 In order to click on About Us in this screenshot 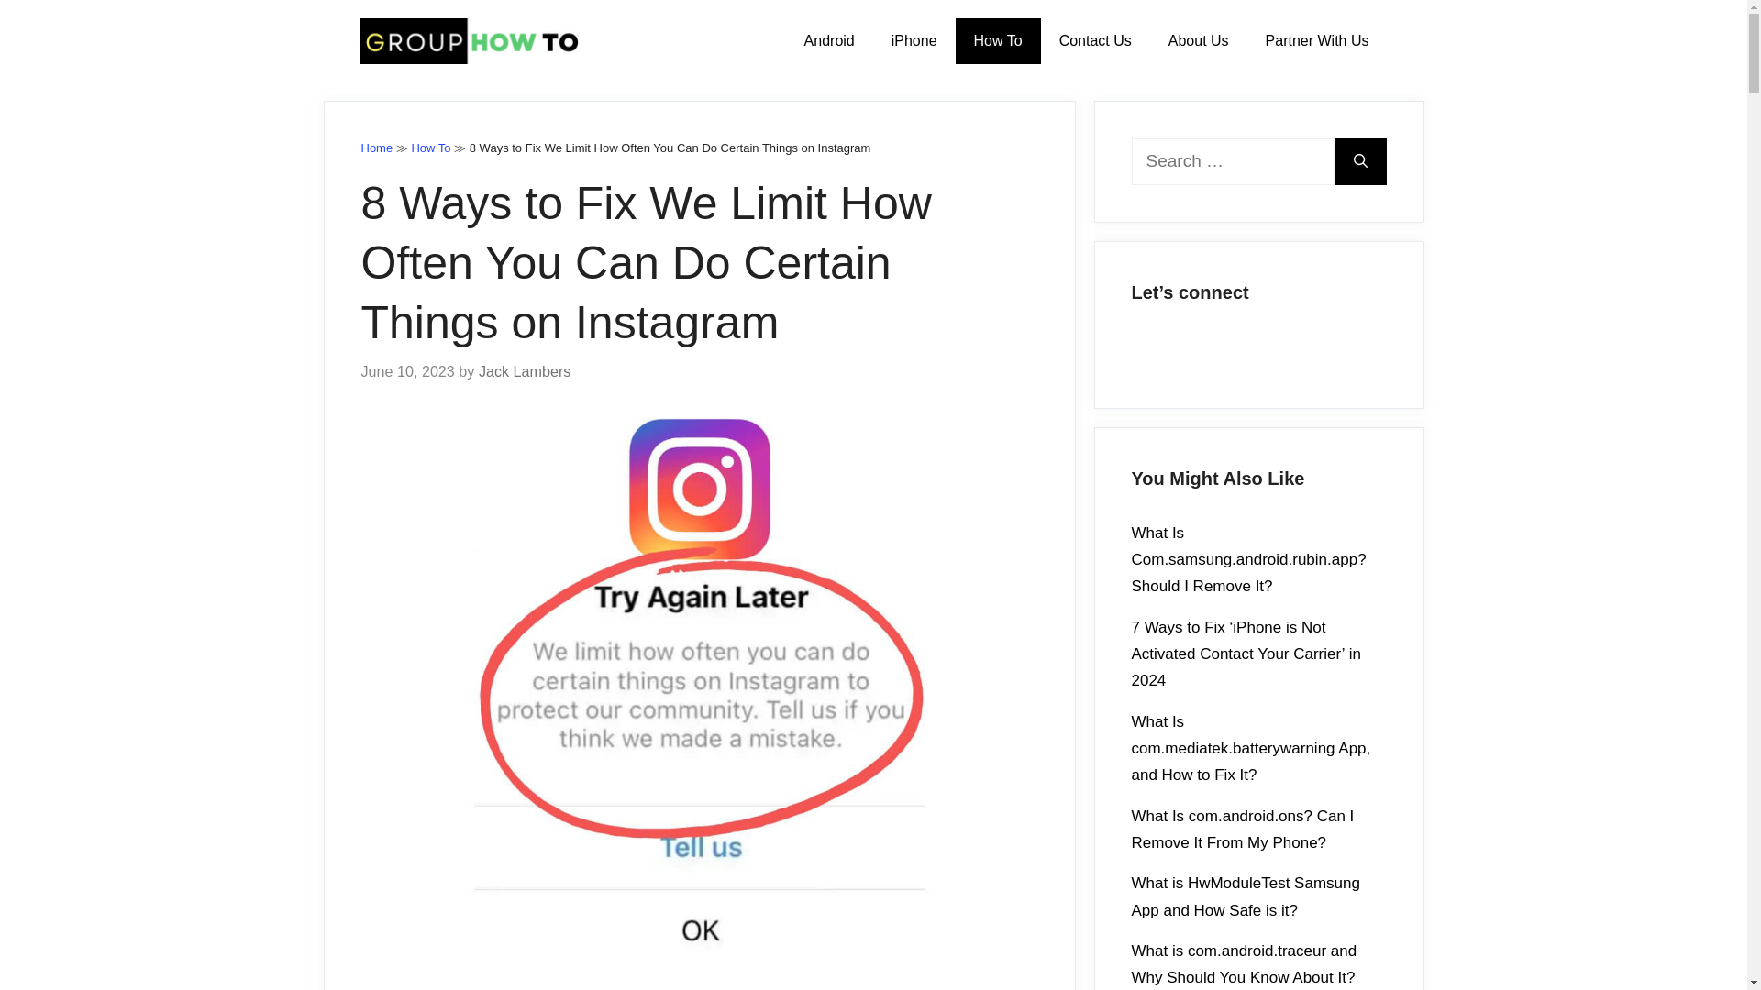, I will do `click(1198, 41)`.